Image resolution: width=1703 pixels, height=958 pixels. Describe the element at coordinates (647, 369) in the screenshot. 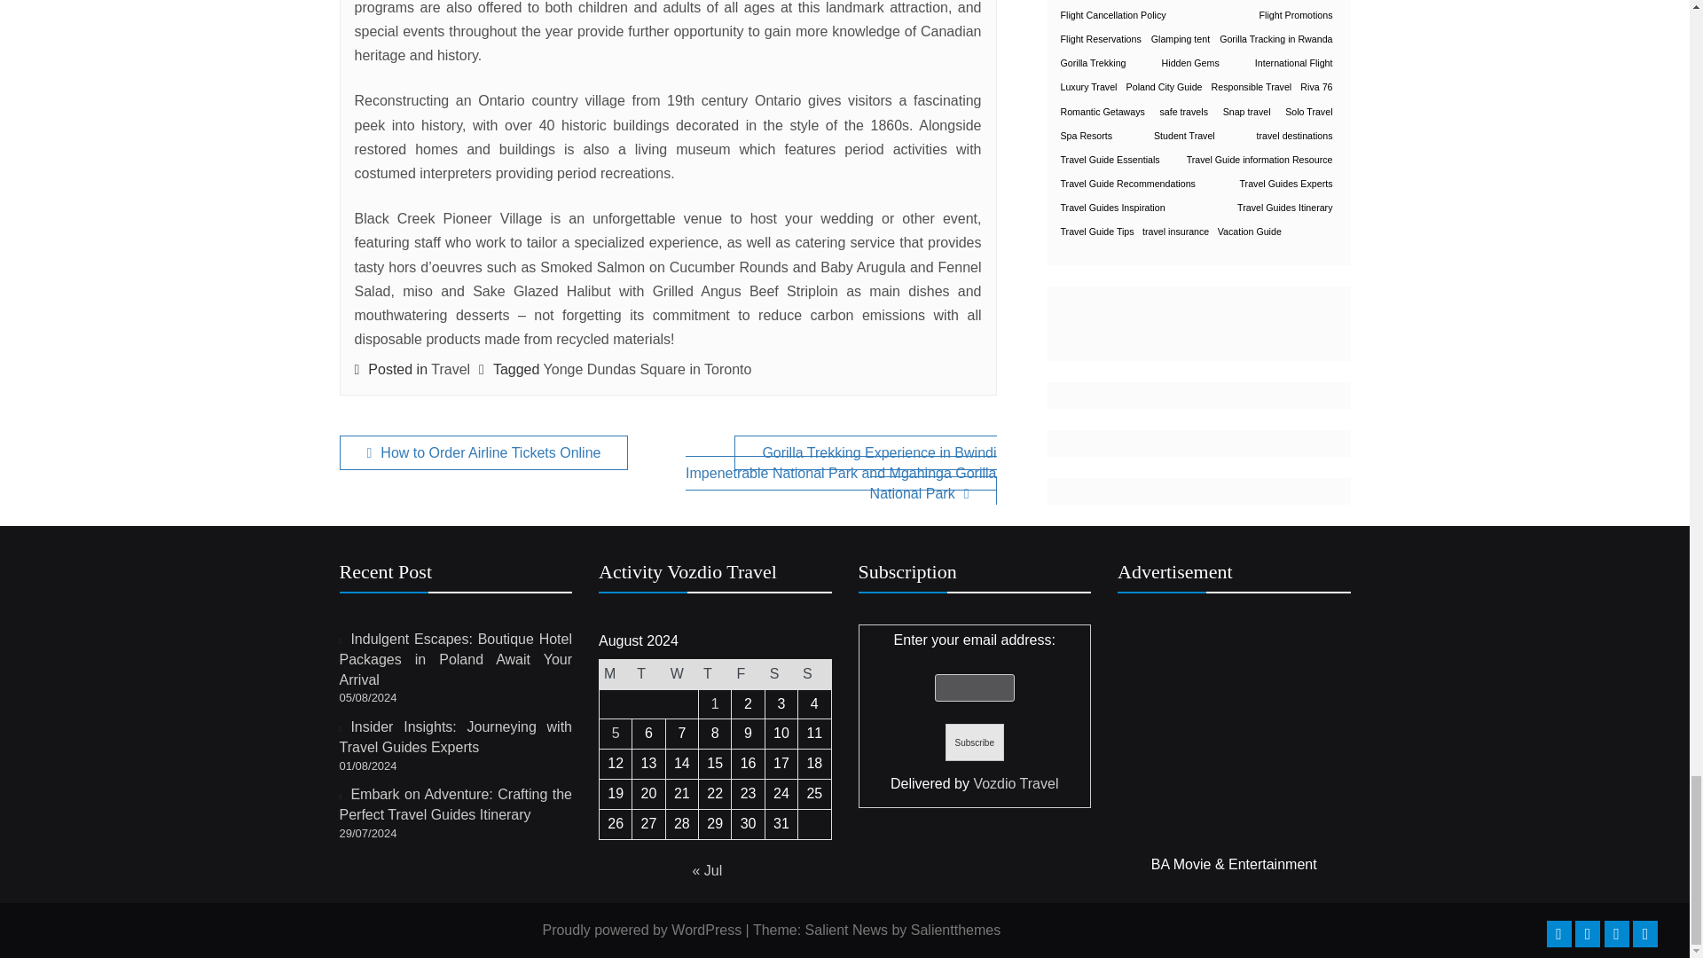

I see `Yonge Dundas Square in Toronto` at that location.